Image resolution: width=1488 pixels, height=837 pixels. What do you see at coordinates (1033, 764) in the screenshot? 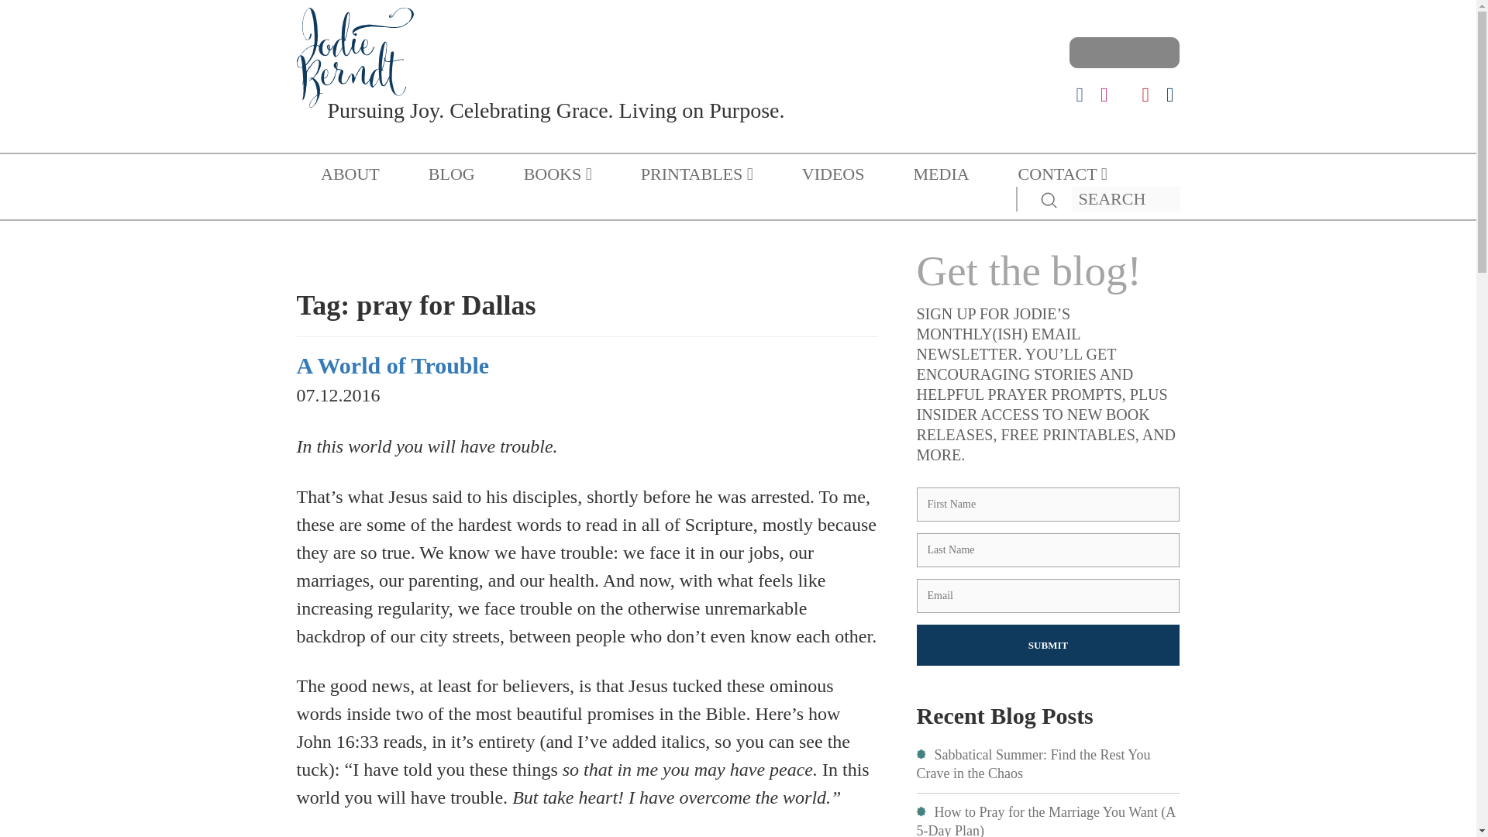
I see `Sabbatical Summer: Find the Rest You Crave in the Chaos` at bounding box center [1033, 764].